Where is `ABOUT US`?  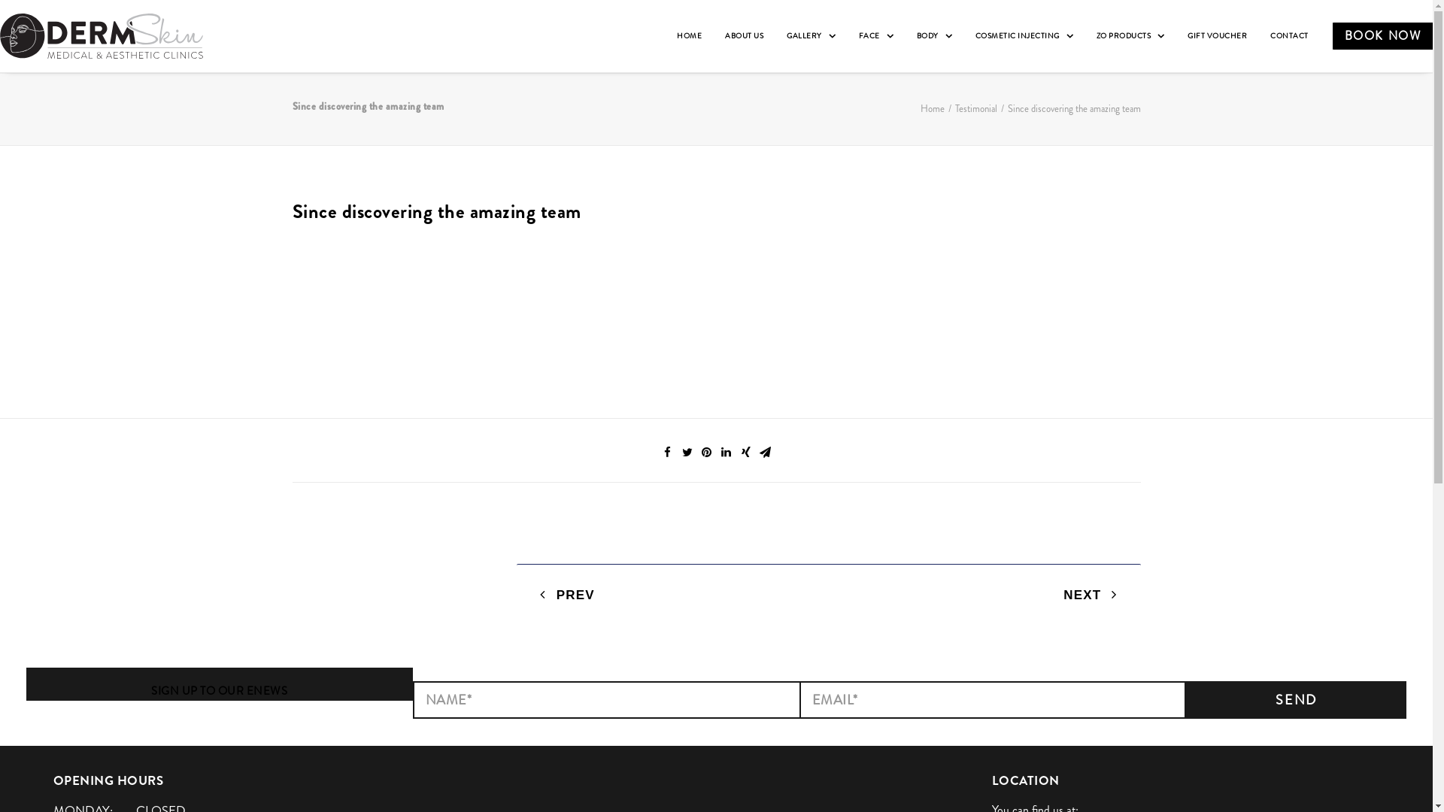
ABOUT US is located at coordinates (745, 36).